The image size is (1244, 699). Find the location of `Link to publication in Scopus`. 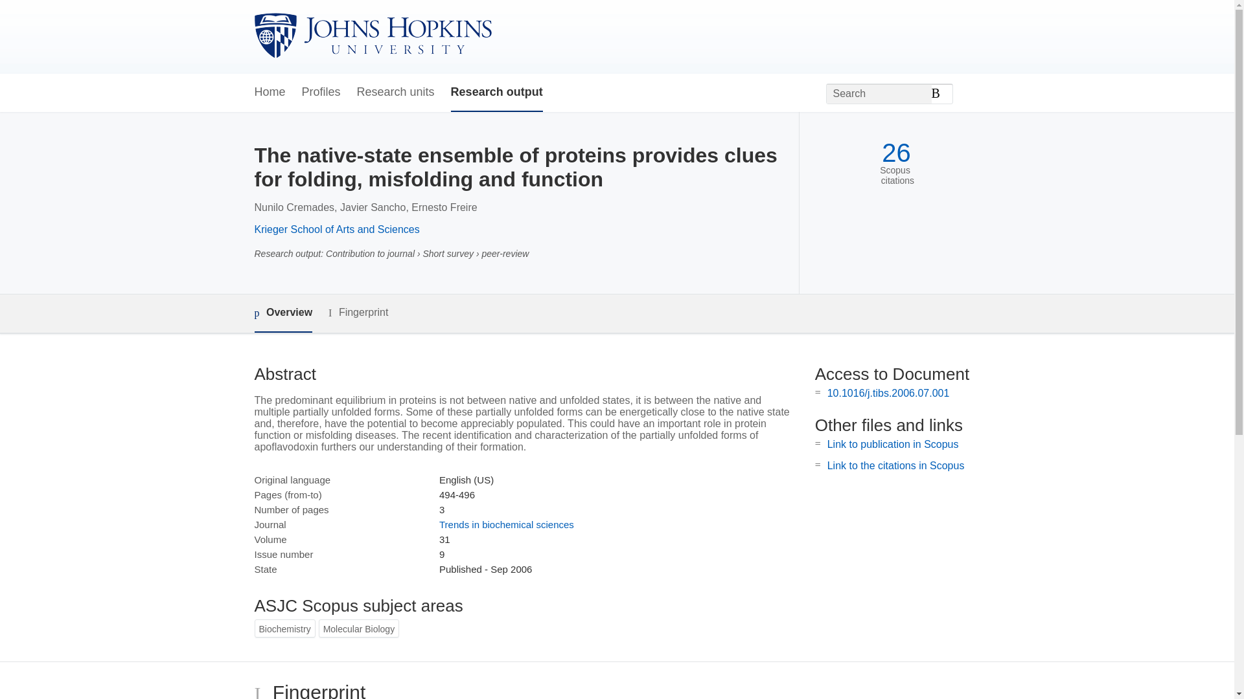

Link to publication in Scopus is located at coordinates (893, 444).